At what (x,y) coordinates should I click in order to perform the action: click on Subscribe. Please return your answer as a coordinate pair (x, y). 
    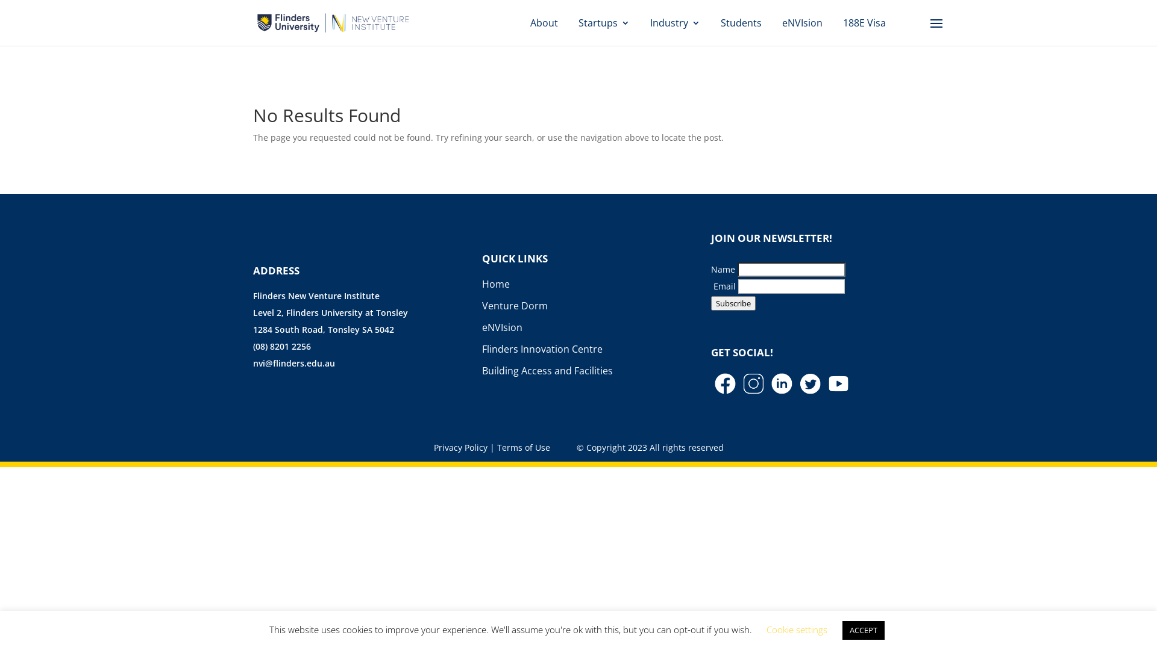
    Looking at the image, I should click on (733, 303).